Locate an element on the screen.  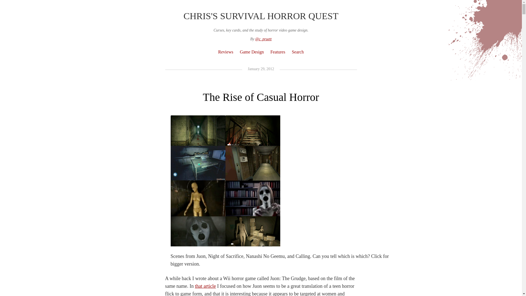
Game Design is located at coordinates (252, 52).